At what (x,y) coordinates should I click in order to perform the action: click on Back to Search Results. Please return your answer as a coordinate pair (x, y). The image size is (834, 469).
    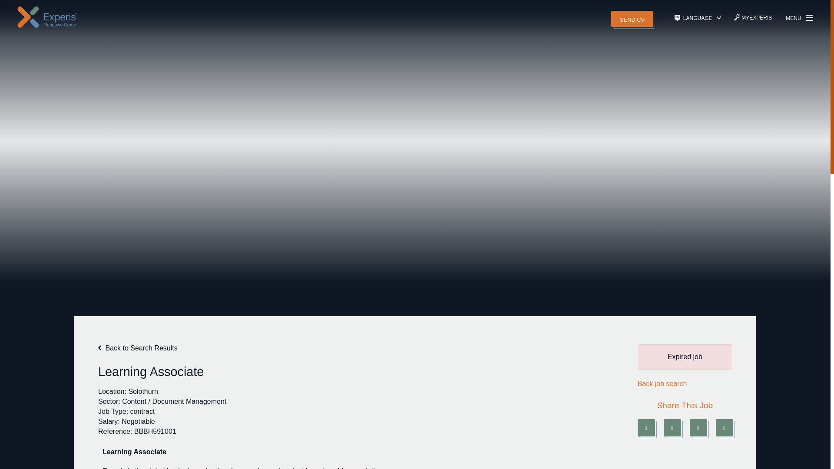
    Looking at the image, I should click on (138, 348).